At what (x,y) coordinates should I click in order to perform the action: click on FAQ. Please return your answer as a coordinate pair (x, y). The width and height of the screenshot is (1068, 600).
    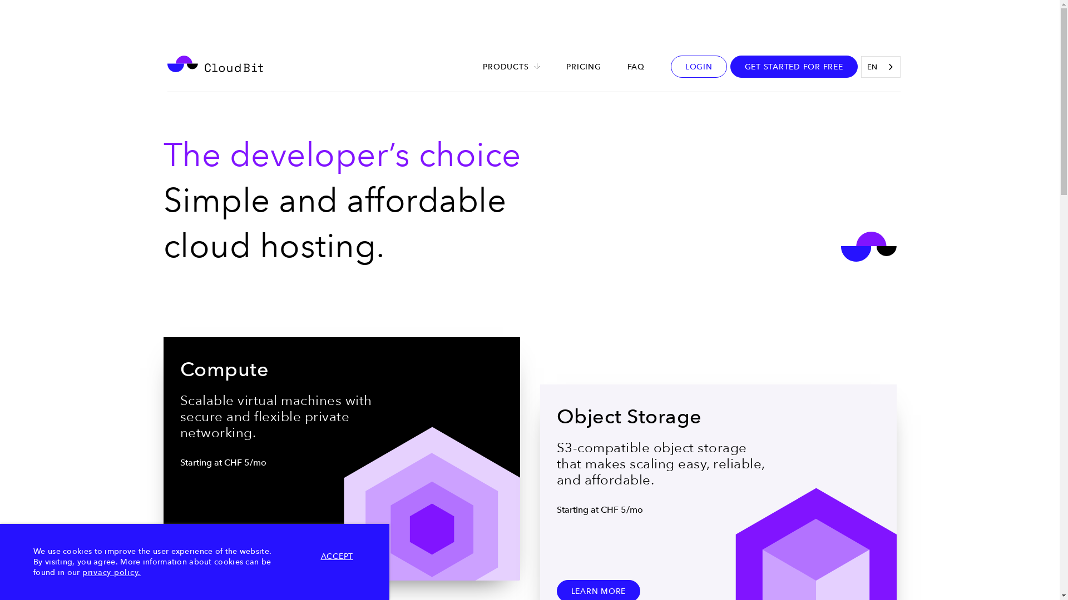
    Looking at the image, I should click on (636, 67).